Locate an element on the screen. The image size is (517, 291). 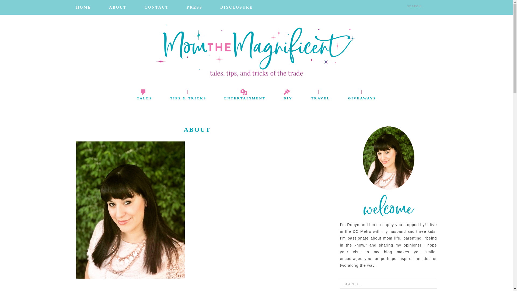
ENTERTAINMENT is located at coordinates (245, 96).